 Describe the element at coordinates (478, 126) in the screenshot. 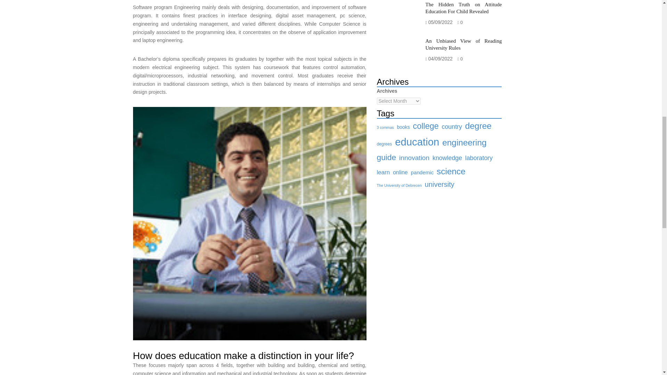

I see `degree` at that location.